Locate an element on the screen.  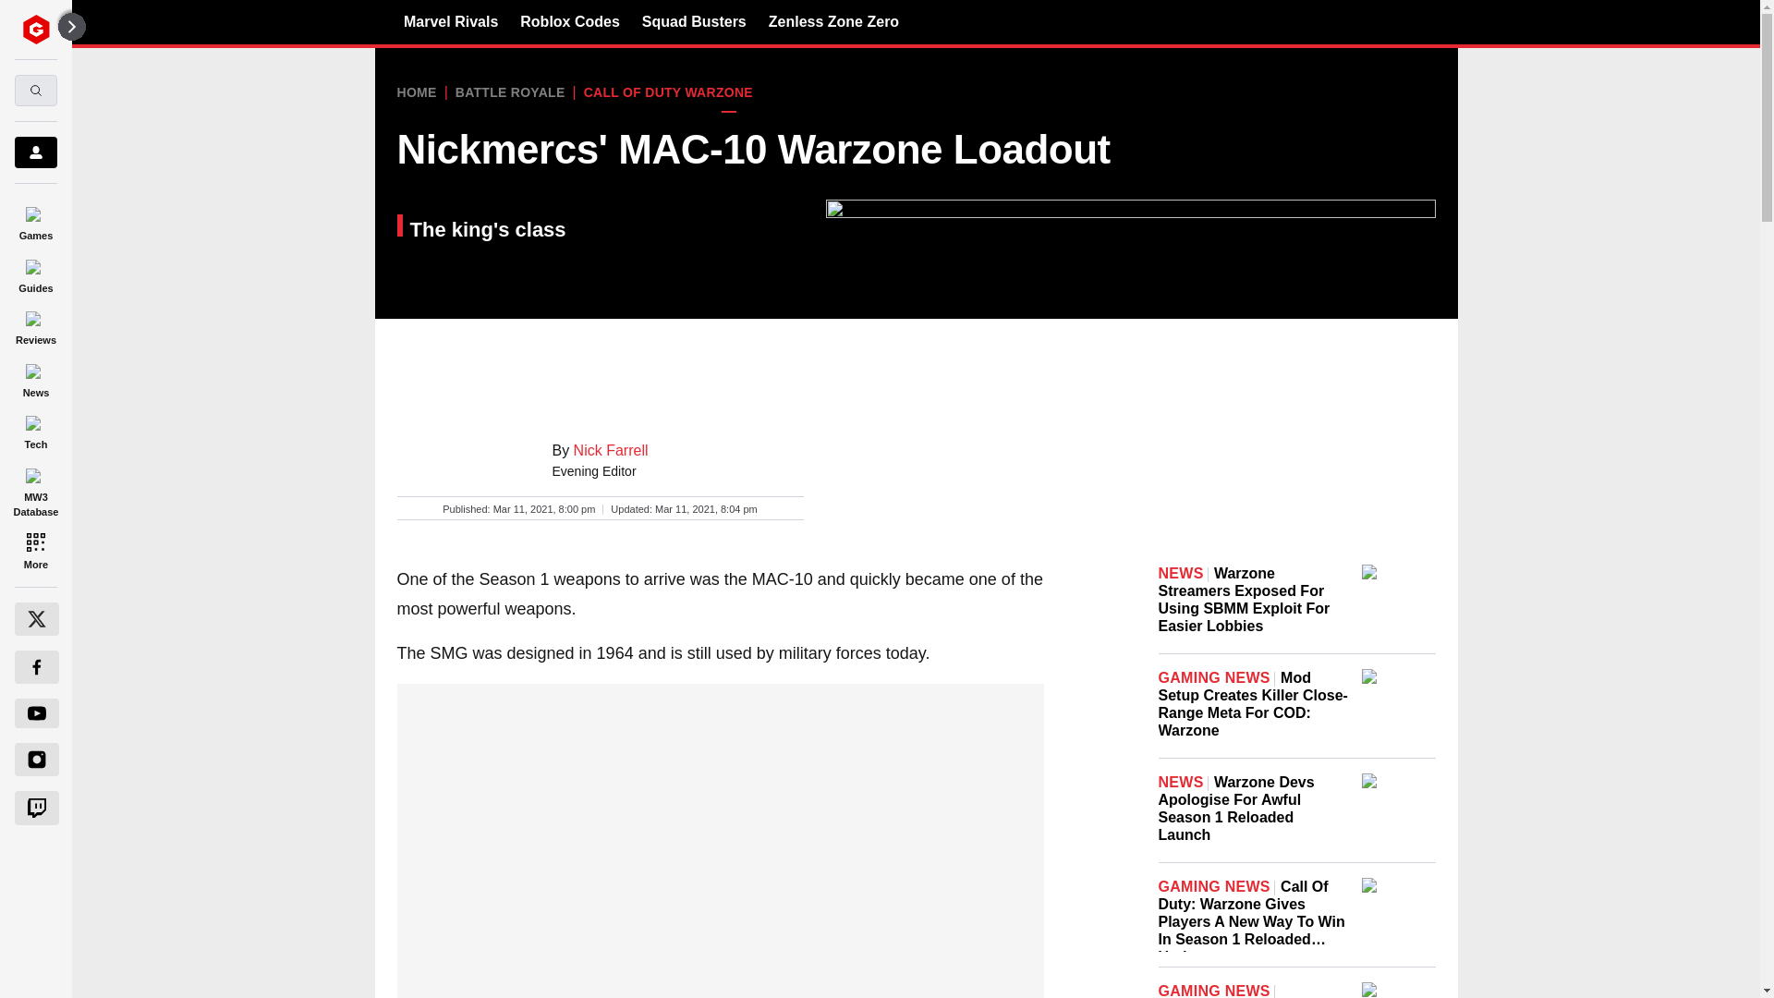
Tech is located at coordinates (35, 430).